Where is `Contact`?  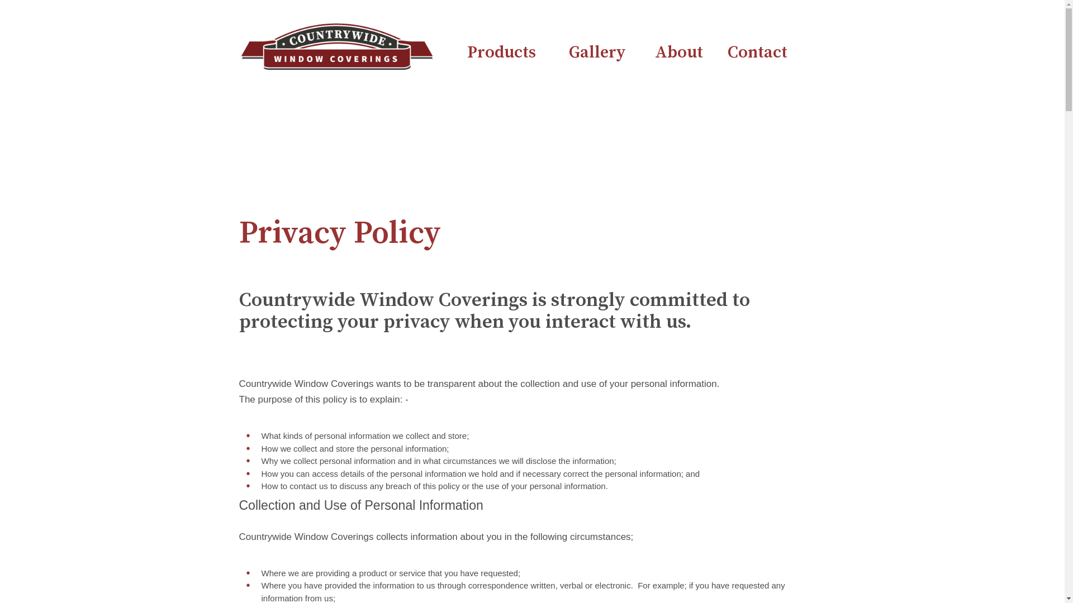 Contact is located at coordinates (758, 51).